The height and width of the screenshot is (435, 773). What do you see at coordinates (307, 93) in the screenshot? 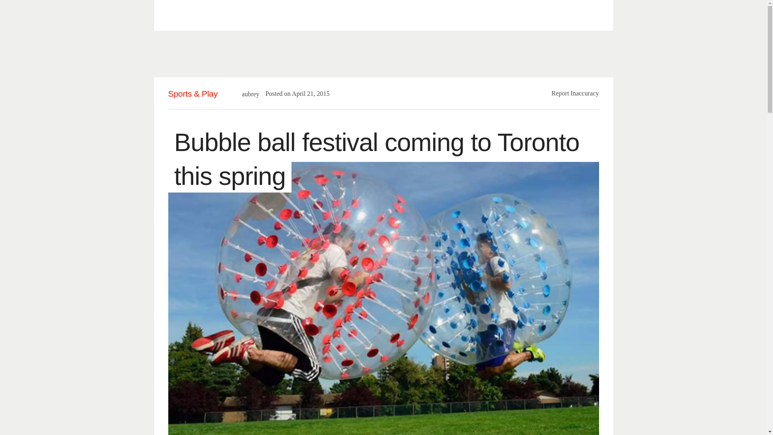
I see `2015-04-21T00:09:00` at bounding box center [307, 93].